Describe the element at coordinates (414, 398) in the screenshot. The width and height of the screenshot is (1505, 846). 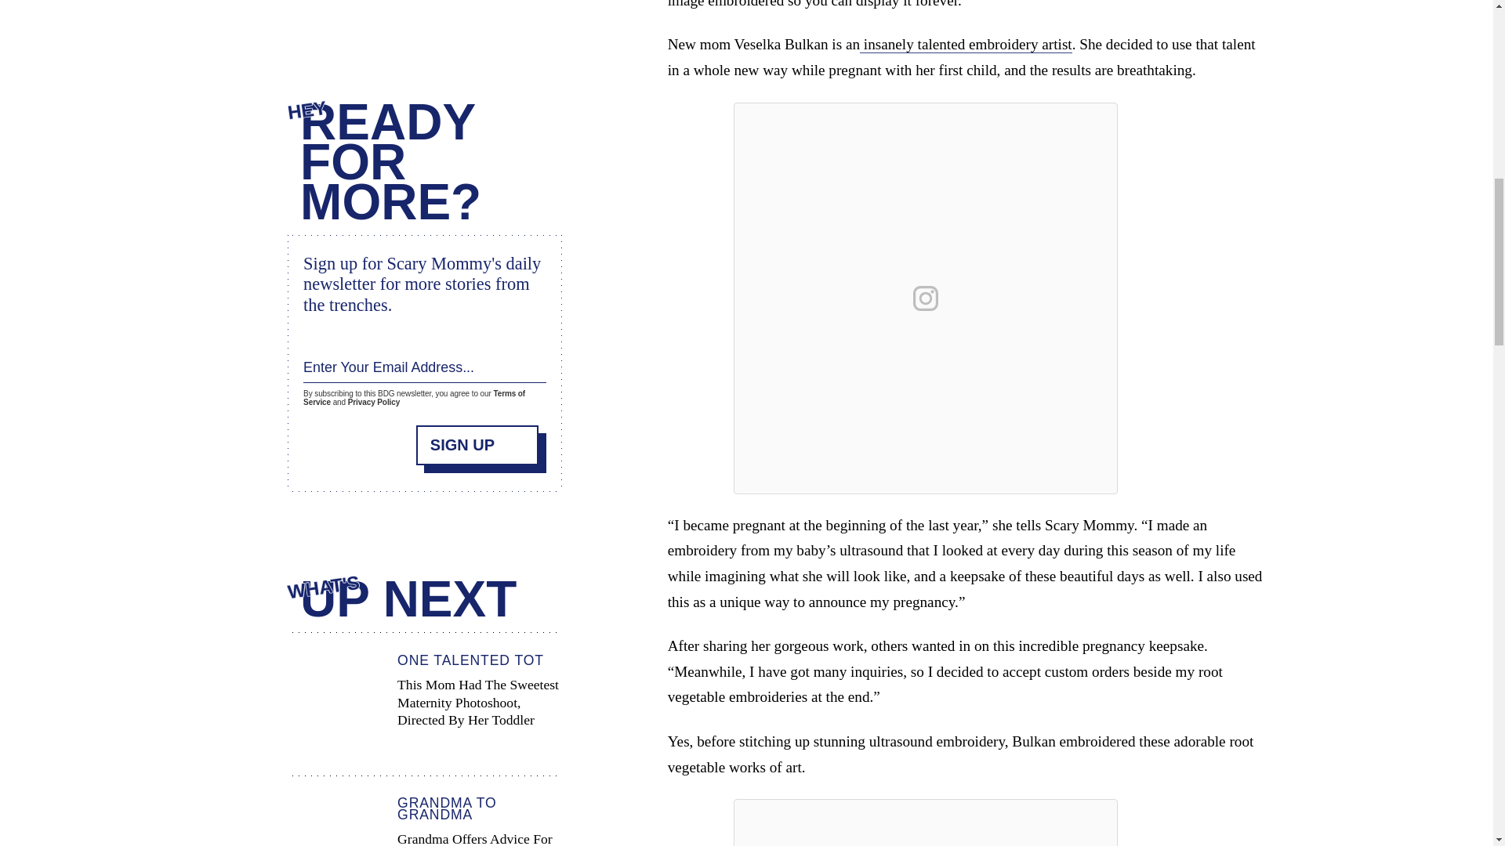
I see `Terms of Service` at that location.